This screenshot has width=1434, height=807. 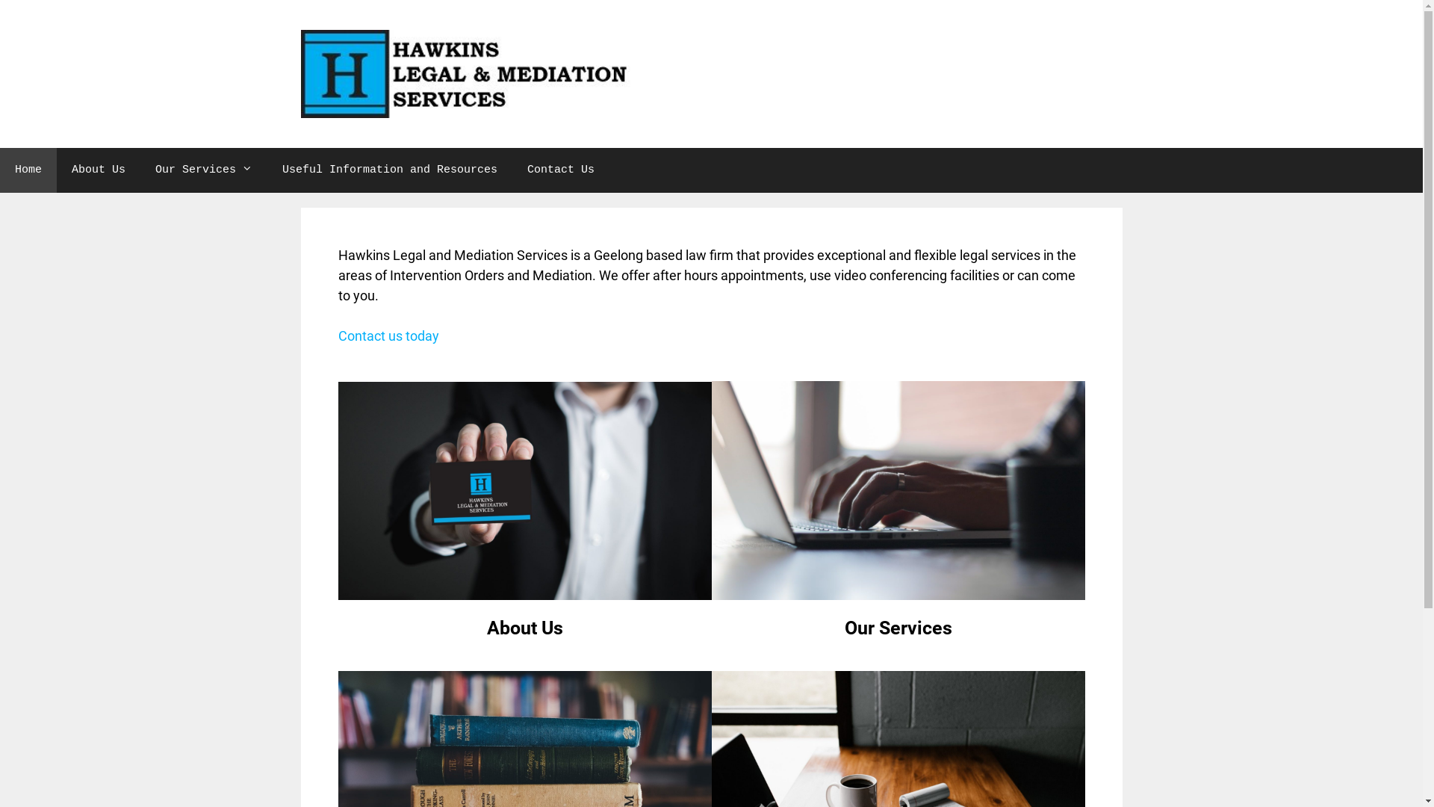 I want to click on Contact us today, so click(x=388, y=336).